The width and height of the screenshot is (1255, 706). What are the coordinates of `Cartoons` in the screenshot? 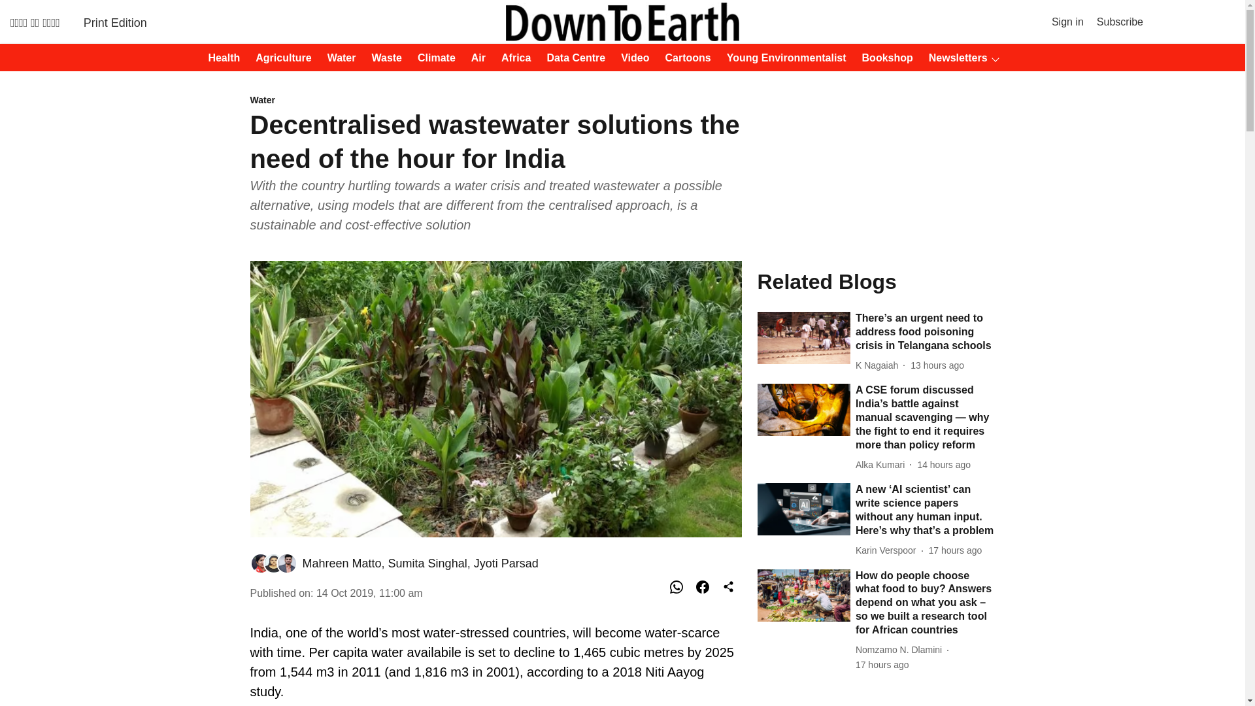 It's located at (684, 58).